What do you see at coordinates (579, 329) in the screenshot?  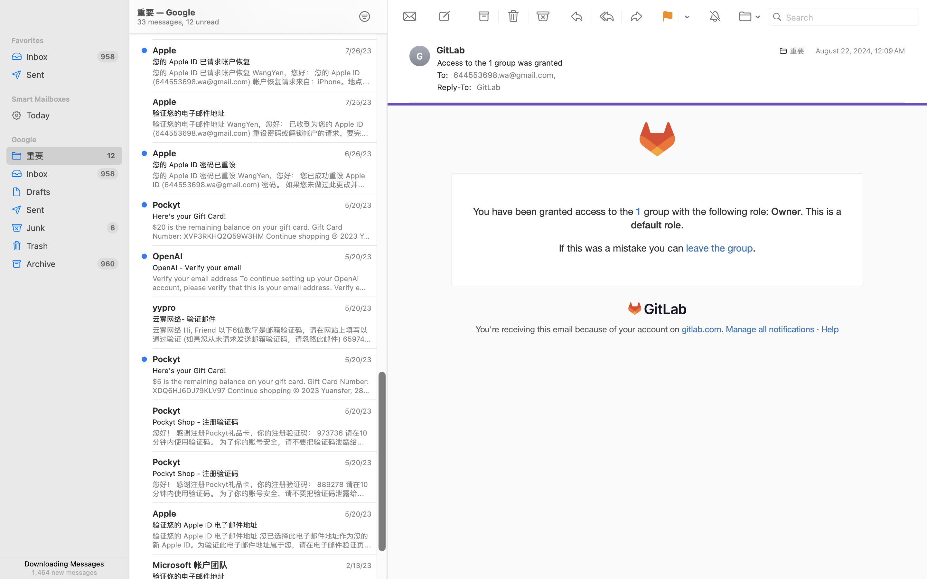 I see `You're receiving this email because of your account on` at bounding box center [579, 329].